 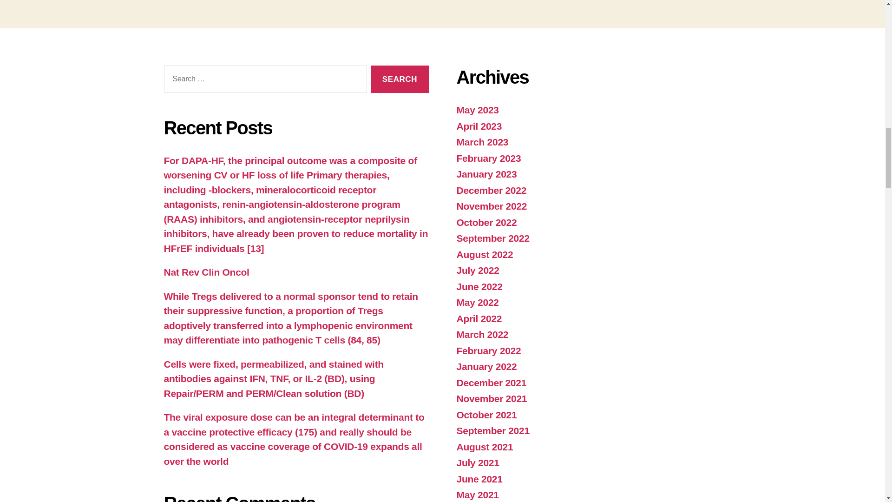 I want to click on April 2023, so click(x=479, y=126).